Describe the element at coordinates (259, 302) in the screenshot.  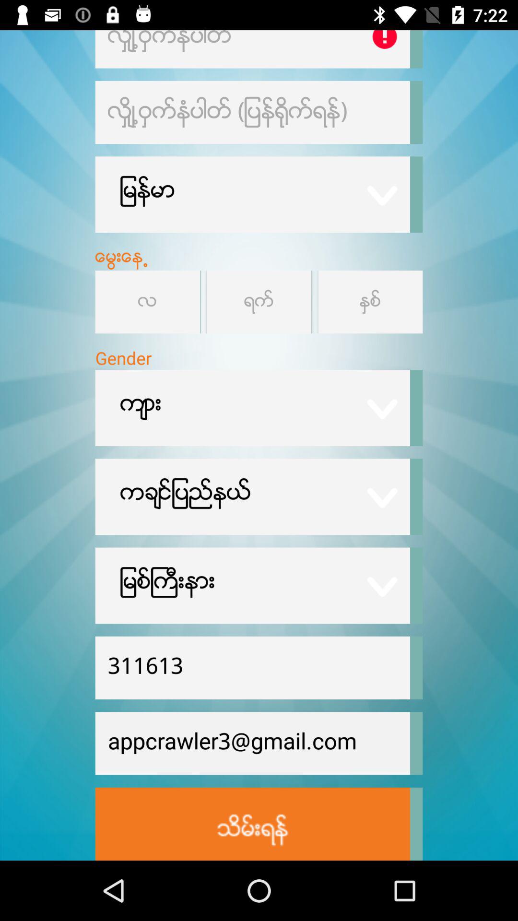
I see `value select button` at that location.